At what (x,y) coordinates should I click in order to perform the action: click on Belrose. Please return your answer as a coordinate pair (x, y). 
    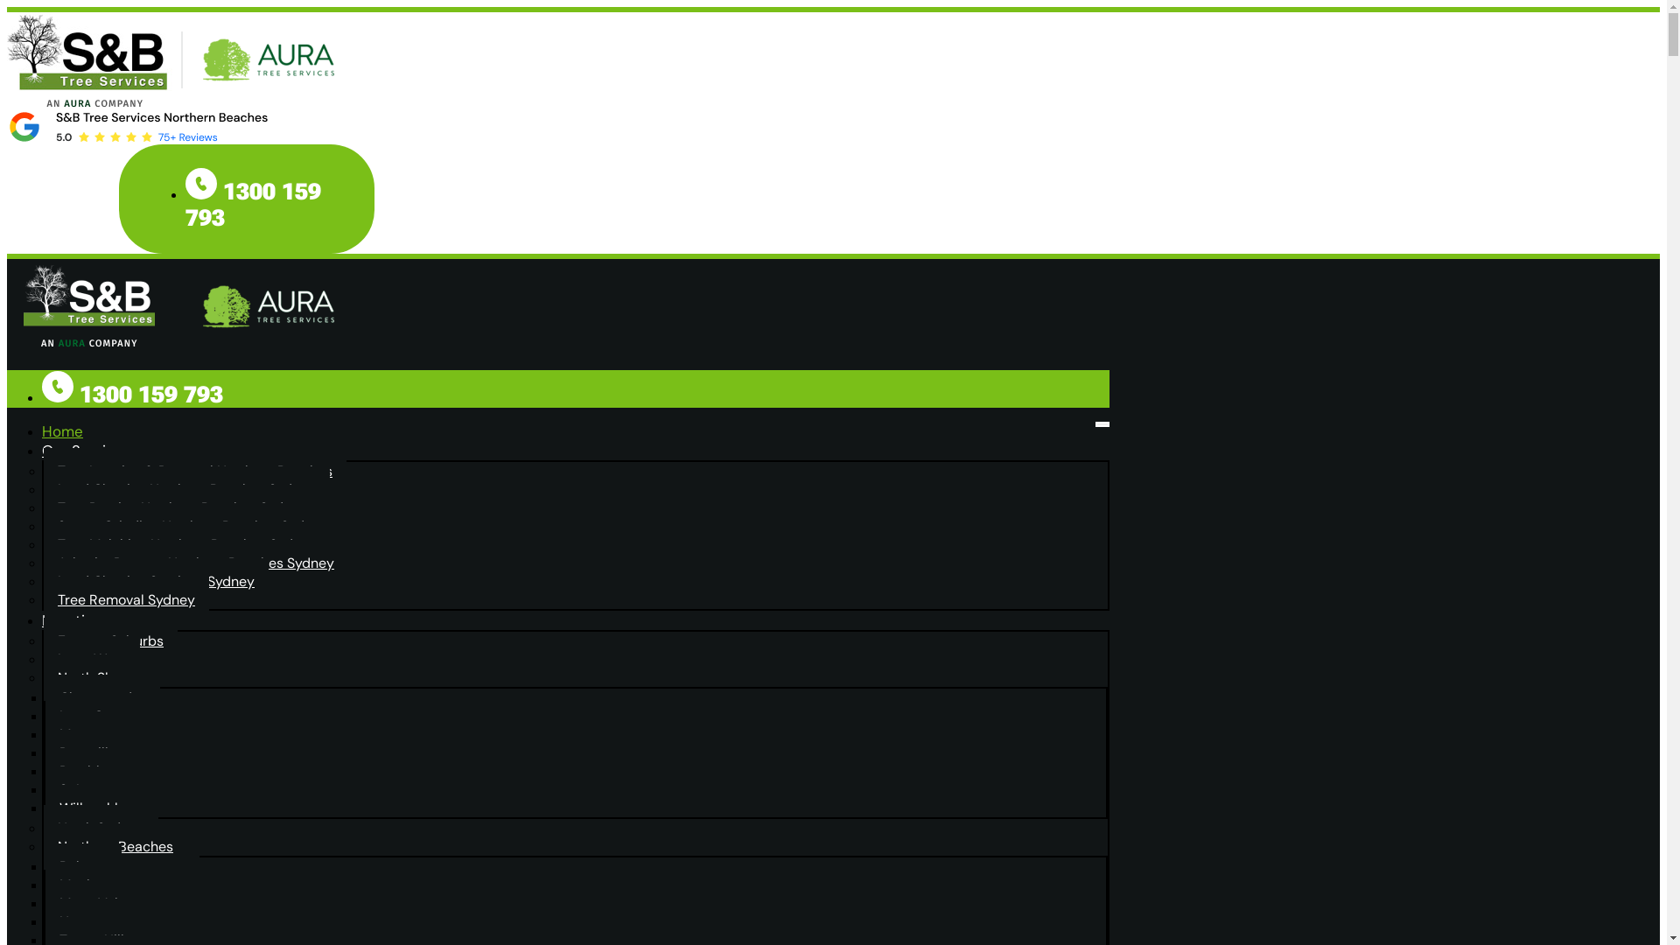
    Looking at the image, I should click on (84, 866).